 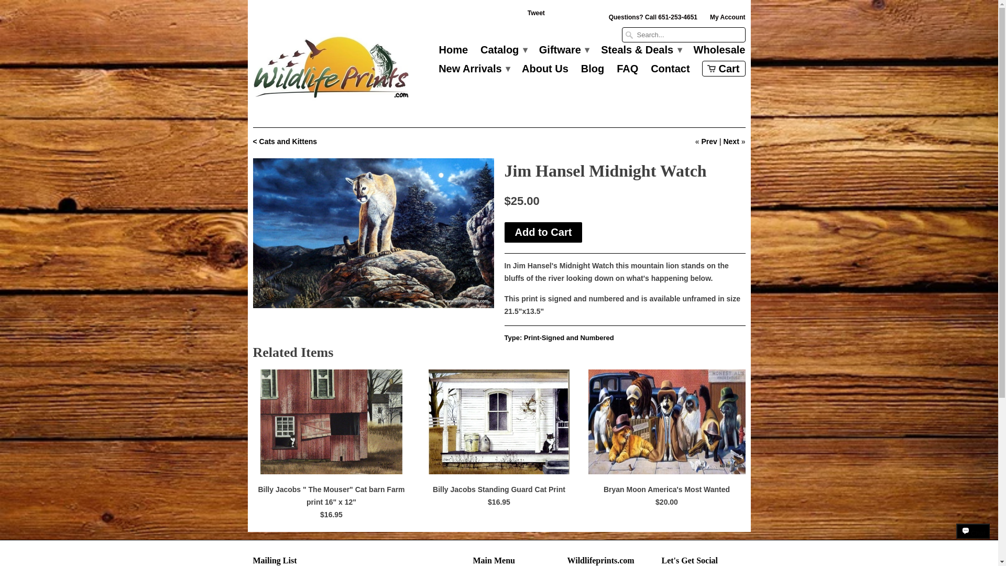 I want to click on Home, so click(x=454, y=52).